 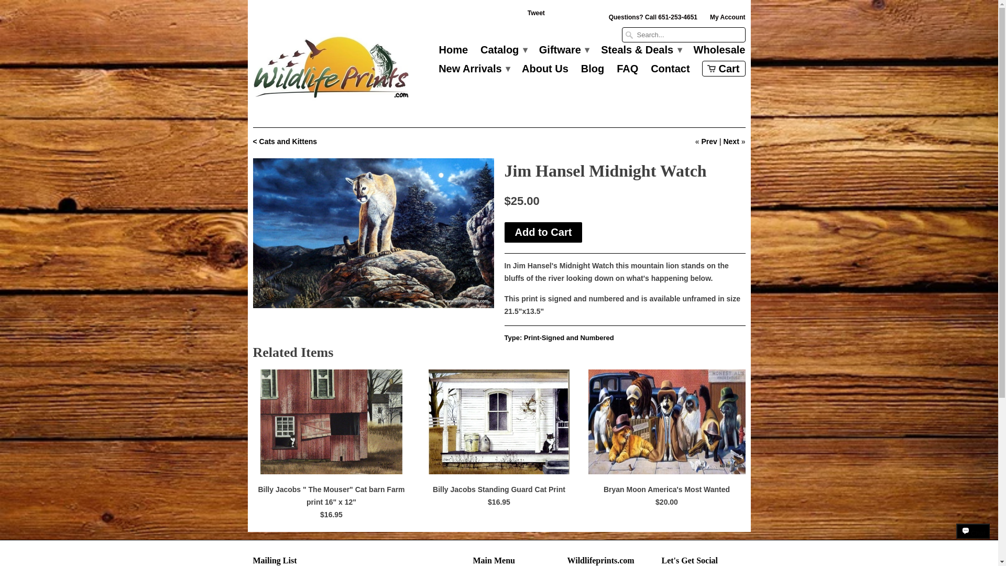 I want to click on Home, so click(x=454, y=52).